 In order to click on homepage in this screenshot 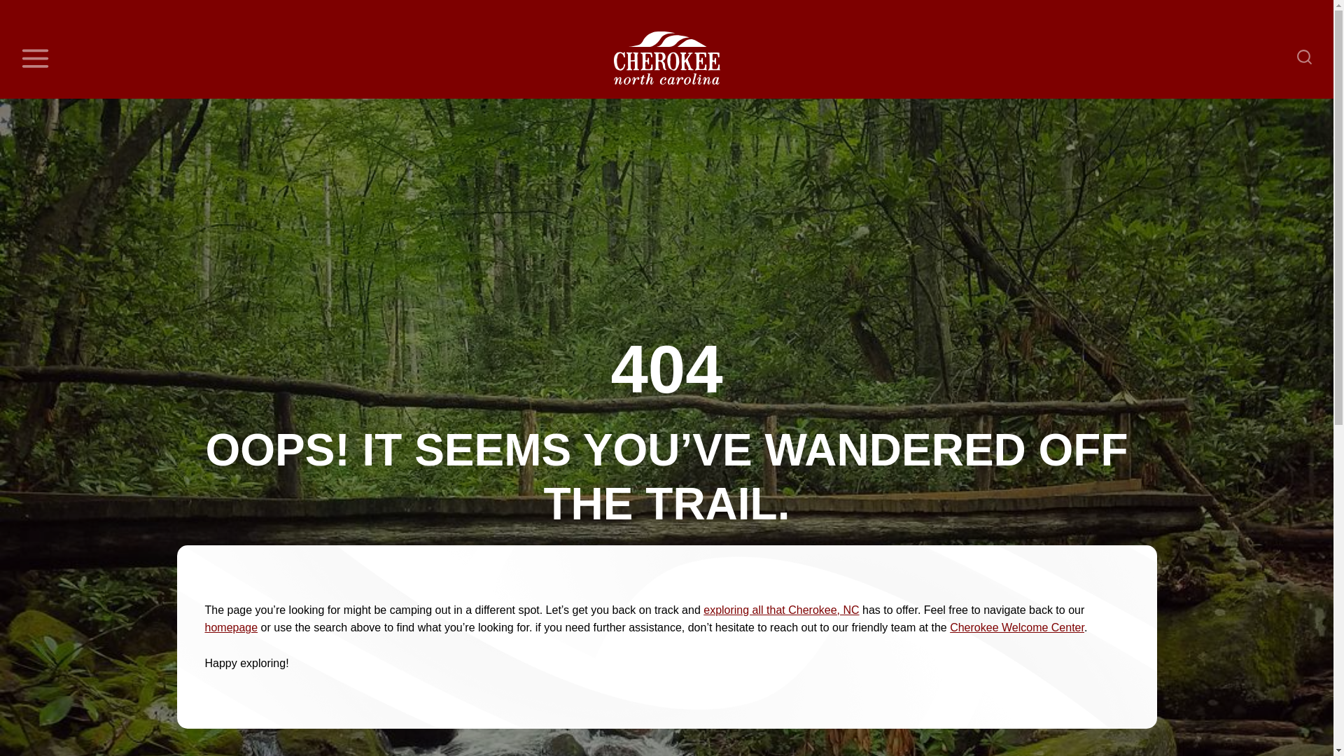, I will do `click(231, 627)`.